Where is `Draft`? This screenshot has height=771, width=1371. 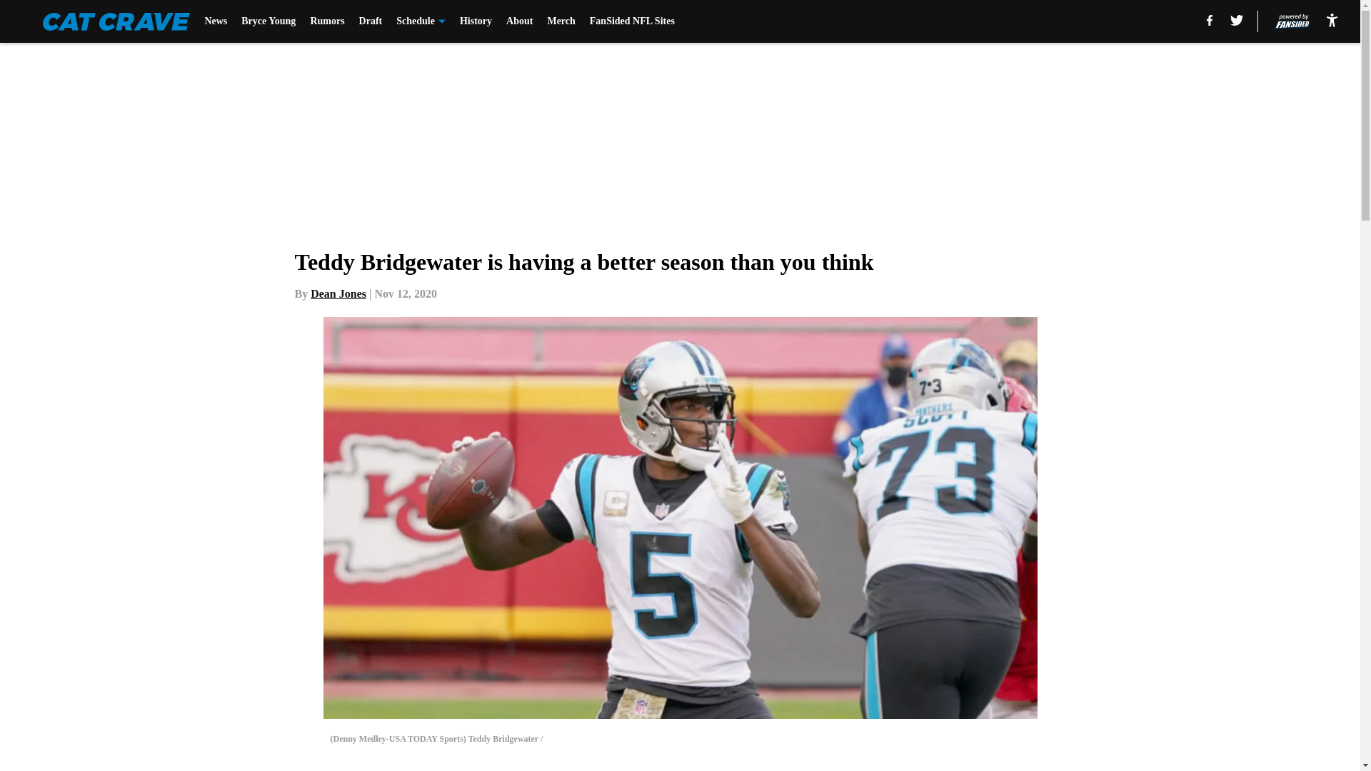
Draft is located at coordinates (371, 21).